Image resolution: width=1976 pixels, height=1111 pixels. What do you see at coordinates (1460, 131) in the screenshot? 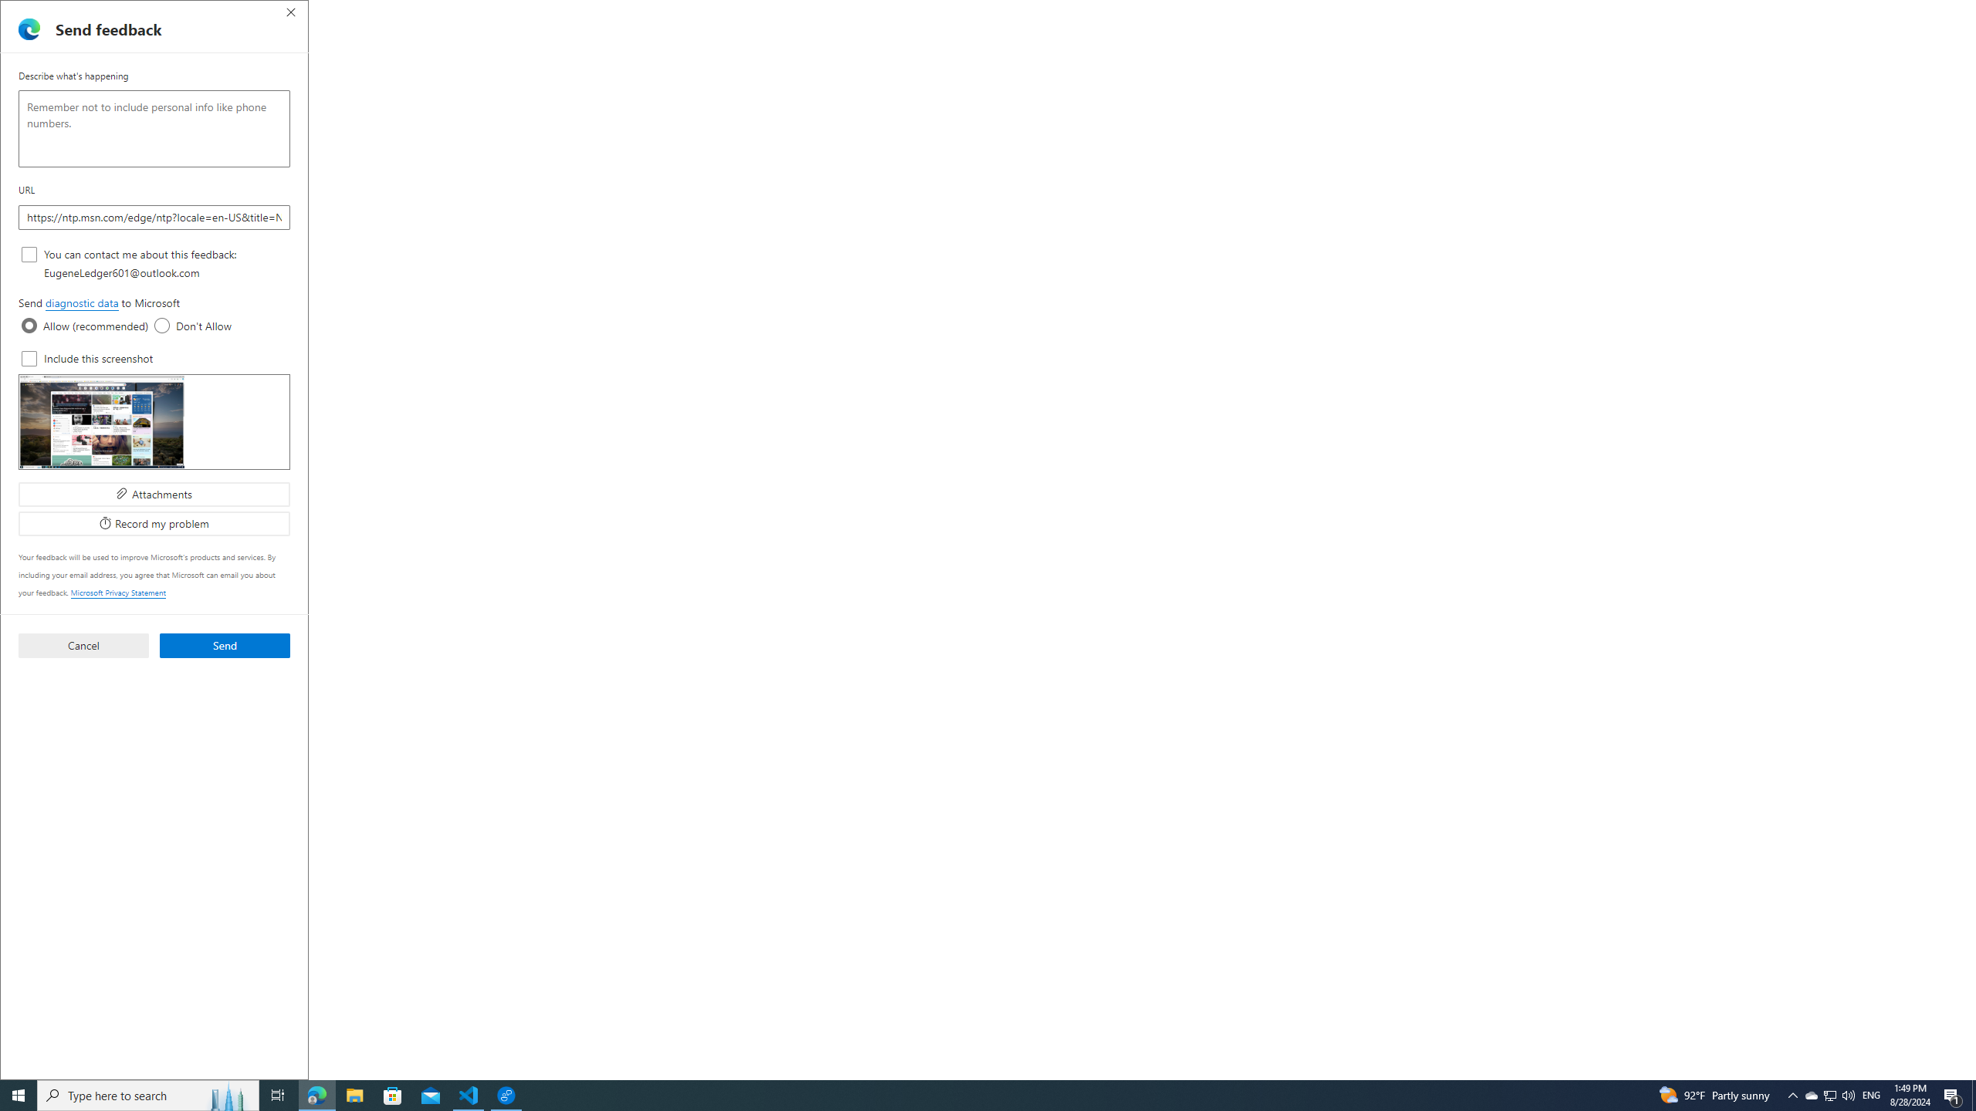
I see `Expand All` at bounding box center [1460, 131].